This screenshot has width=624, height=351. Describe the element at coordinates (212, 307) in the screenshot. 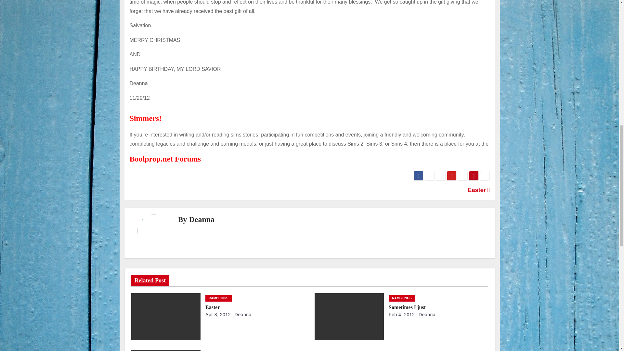

I see `Easter` at that location.